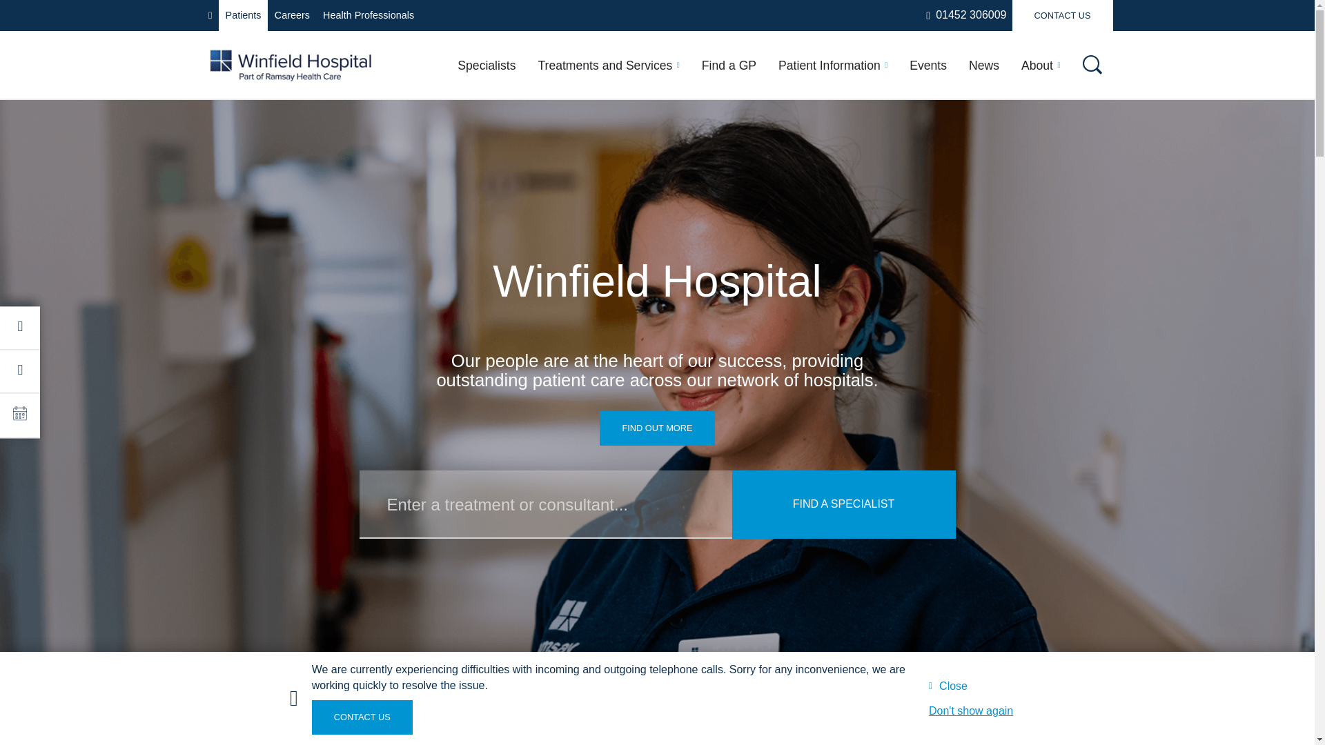 This screenshot has height=745, width=1325. What do you see at coordinates (766, 215) in the screenshot?
I see `Gallbladder Surgery` at bounding box center [766, 215].